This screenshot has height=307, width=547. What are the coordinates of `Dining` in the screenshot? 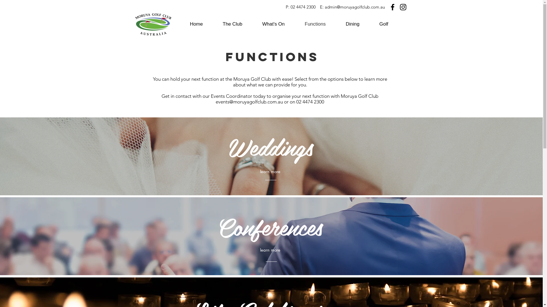 It's located at (358, 24).